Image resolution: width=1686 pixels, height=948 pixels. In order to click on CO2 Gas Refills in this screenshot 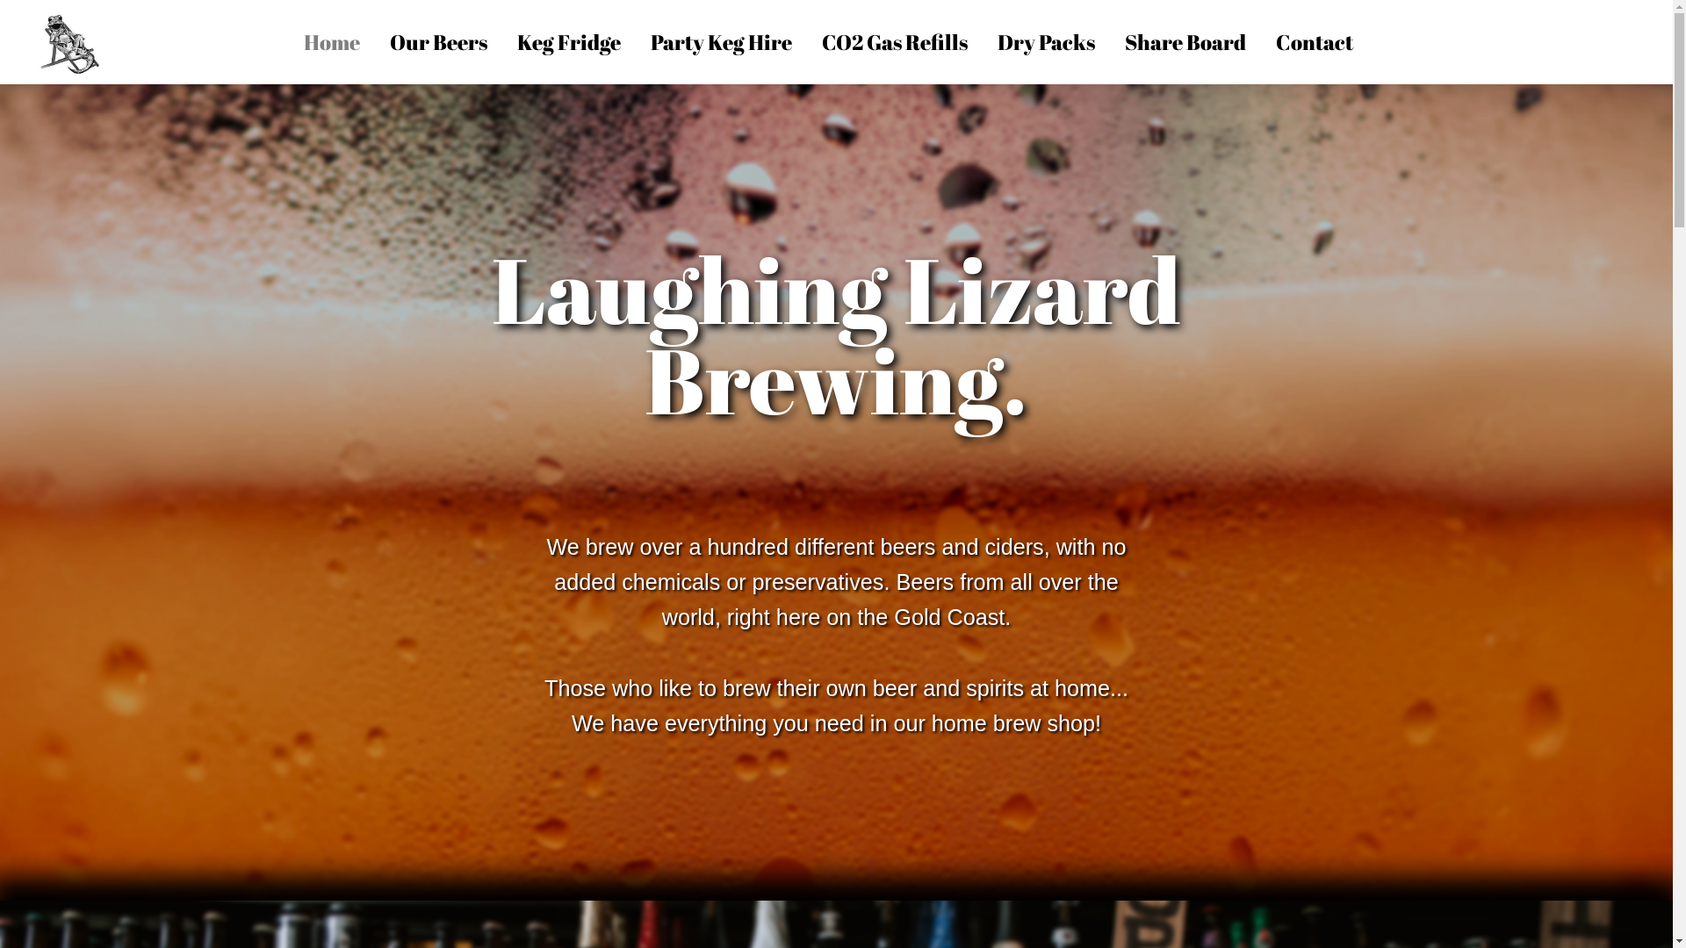, I will do `click(895, 42)`.